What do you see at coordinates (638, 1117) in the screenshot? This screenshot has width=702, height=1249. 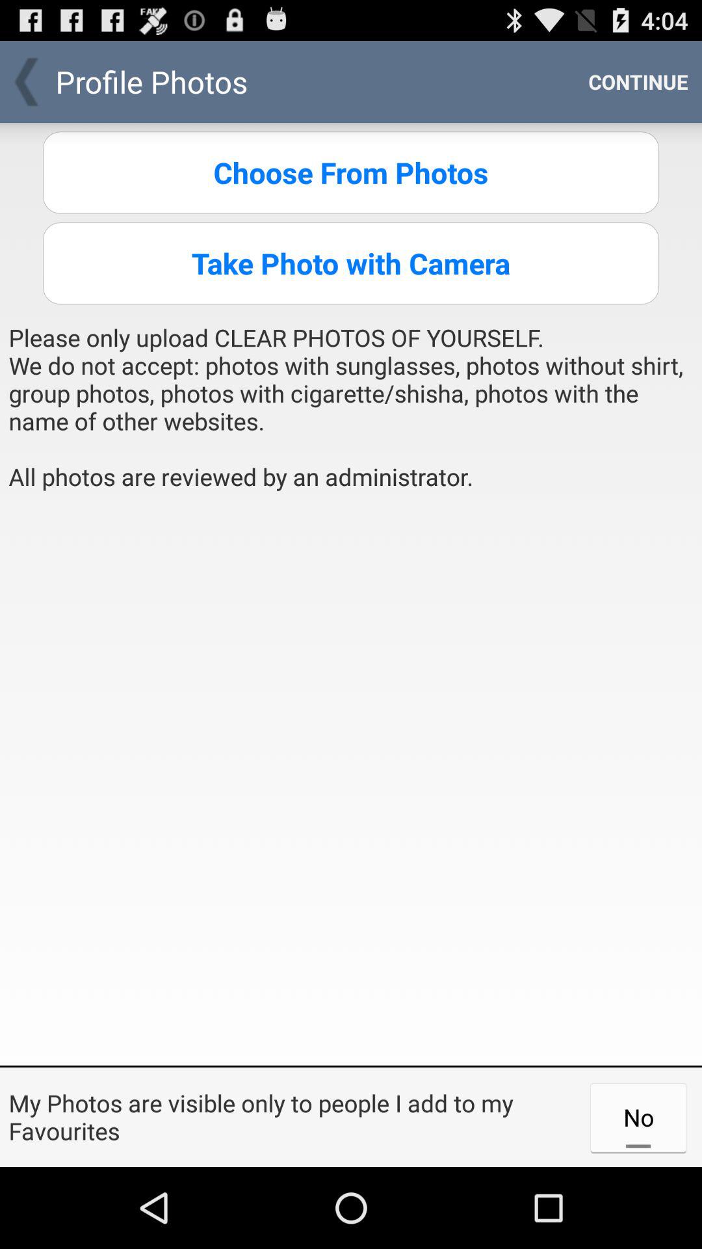 I see `open item to the right of my photos are item` at bounding box center [638, 1117].